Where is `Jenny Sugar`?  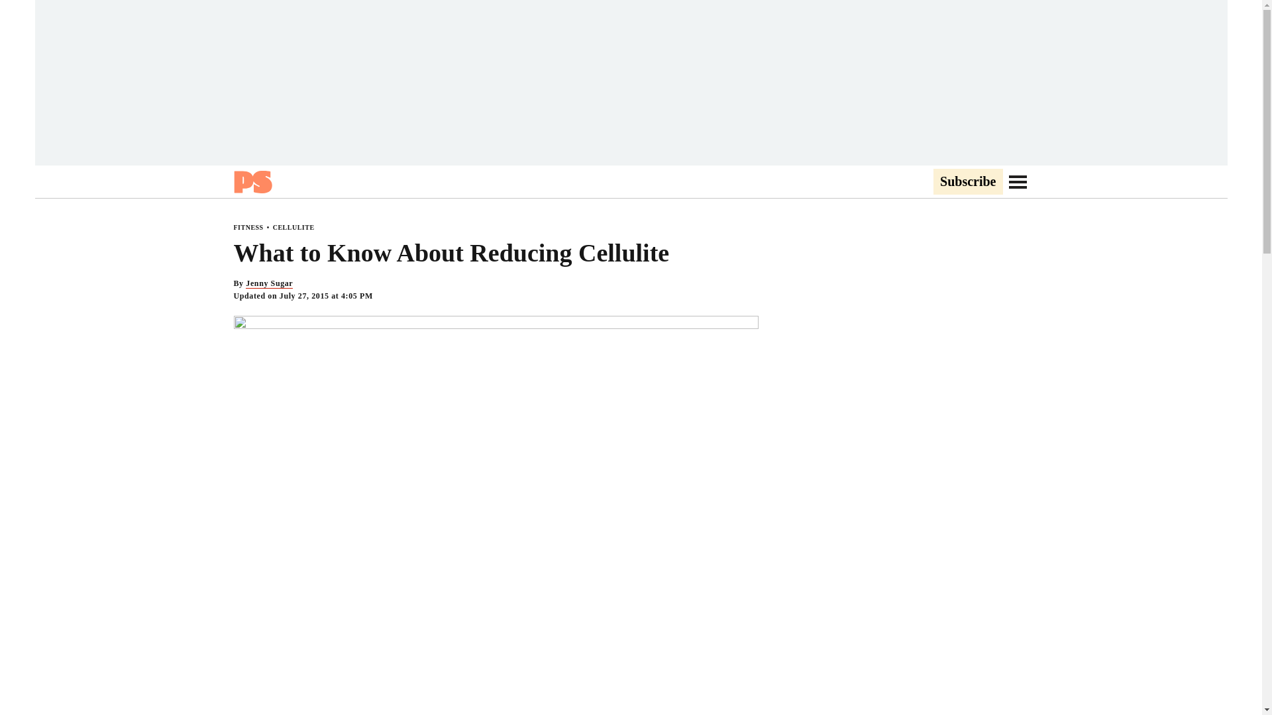 Jenny Sugar is located at coordinates (269, 283).